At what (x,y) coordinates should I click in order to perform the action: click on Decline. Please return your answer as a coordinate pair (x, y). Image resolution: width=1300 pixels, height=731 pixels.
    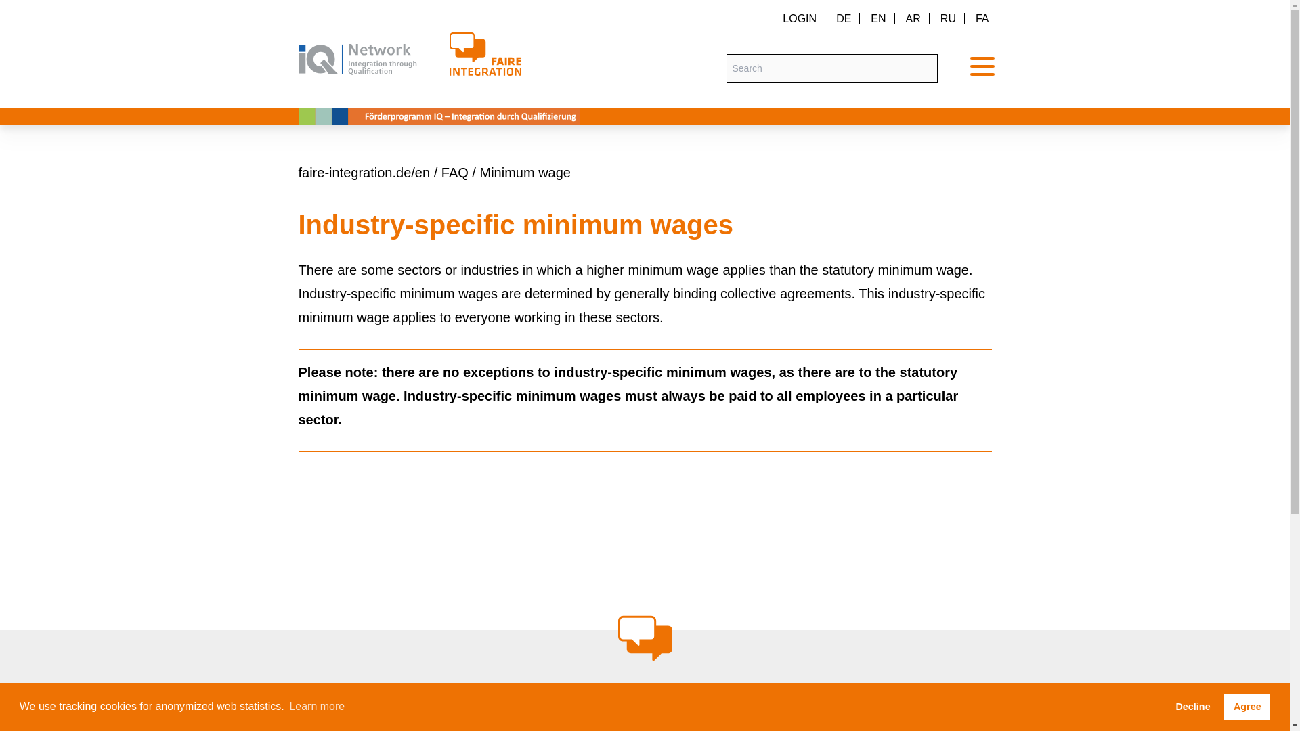
    Looking at the image, I should click on (1192, 706).